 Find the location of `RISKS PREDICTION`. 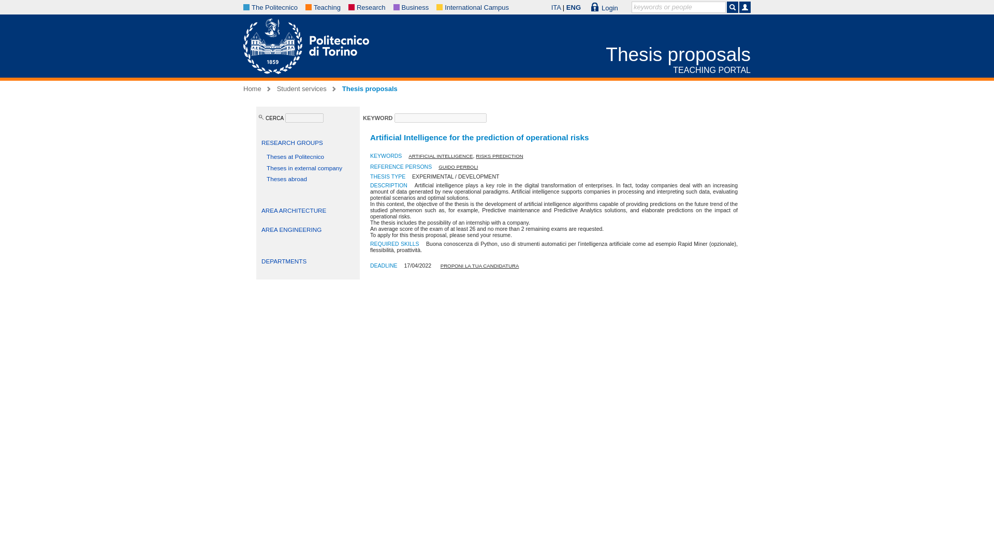

RISKS PREDICTION is located at coordinates (499, 155).